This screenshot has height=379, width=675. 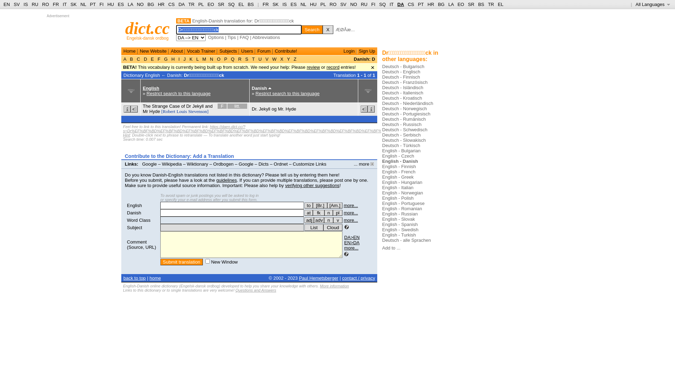 I want to click on S, so click(x=247, y=59).